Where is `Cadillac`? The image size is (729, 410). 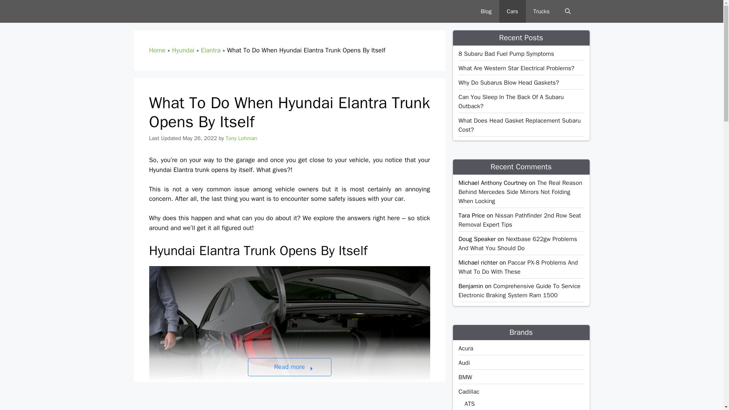
Cadillac is located at coordinates (469, 392).